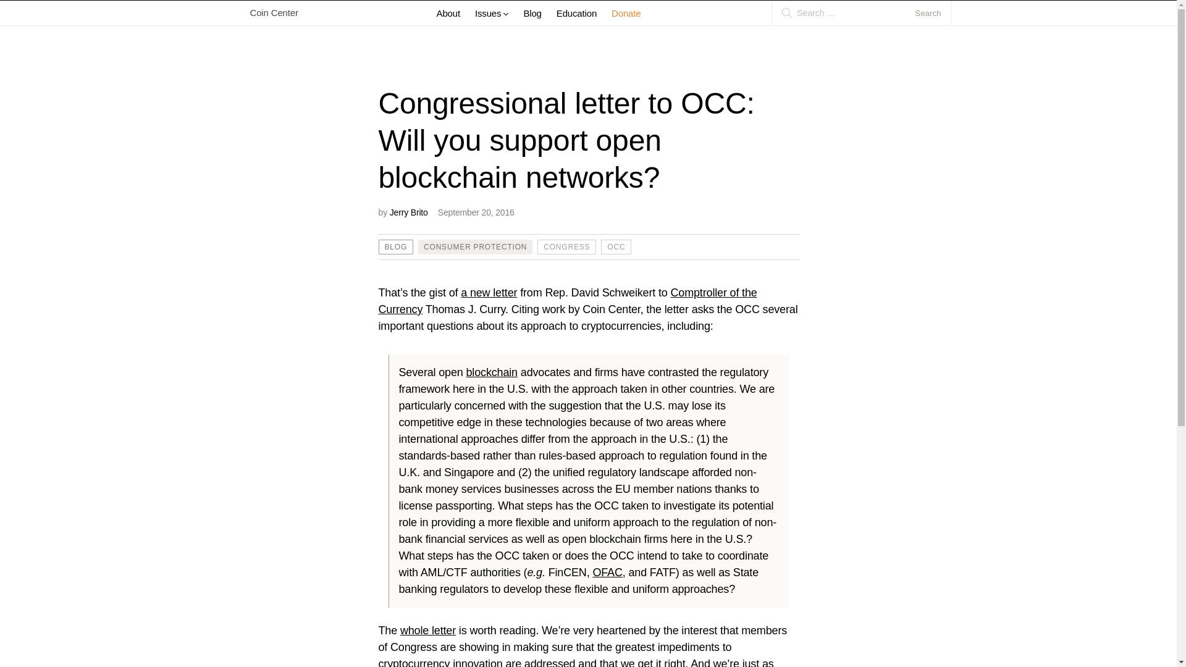 This screenshot has height=667, width=1186. I want to click on CONSUMER PROTECTION, so click(474, 247).